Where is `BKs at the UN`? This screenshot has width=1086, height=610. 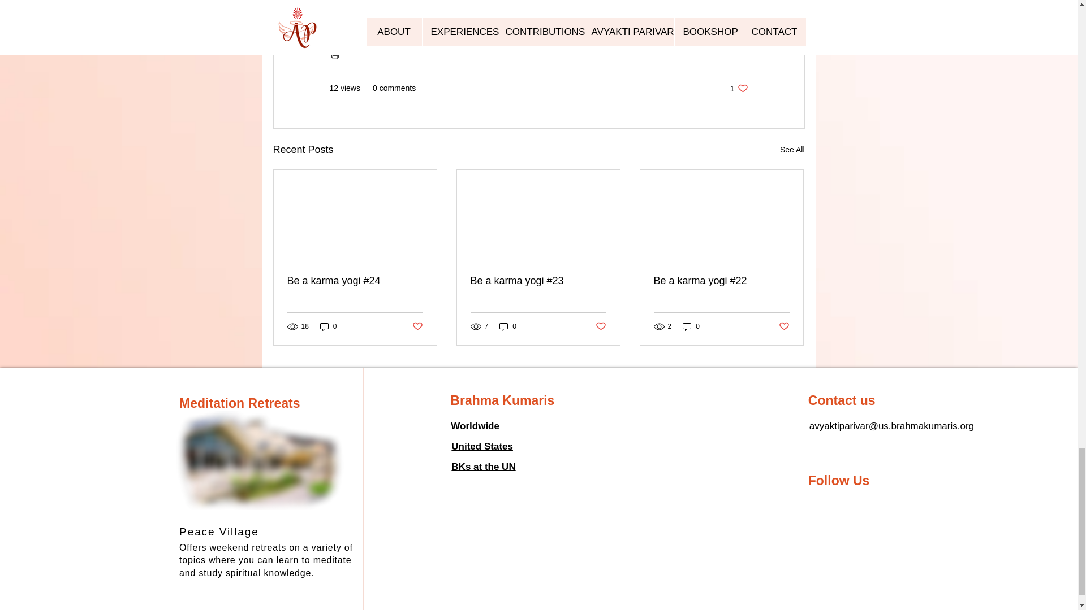
BKs at the UN is located at coordinates (328, 326).